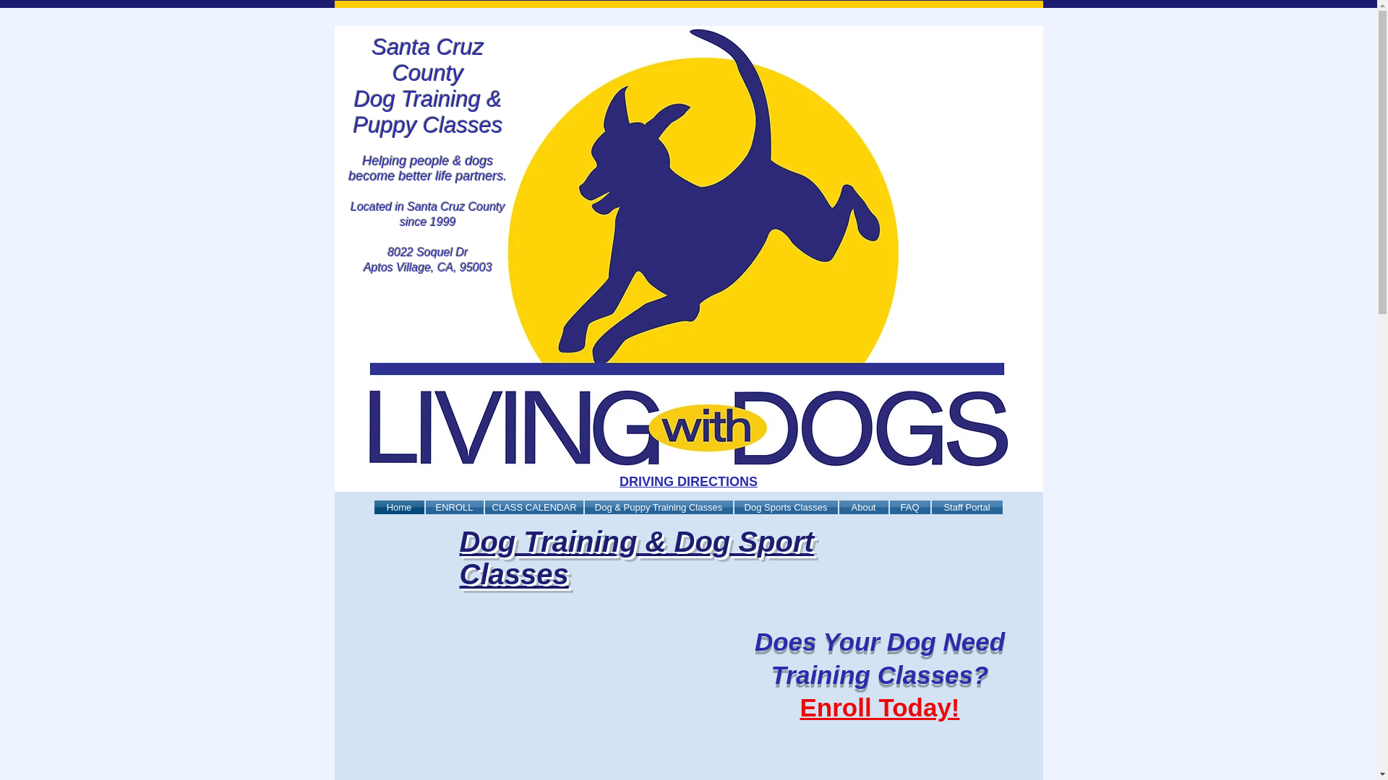 This screenshot has width=1388, height=780. What do you see at coordinates (454, 507) in the screenshot?
I see `ENROLL` at bounding box center [454, 507].